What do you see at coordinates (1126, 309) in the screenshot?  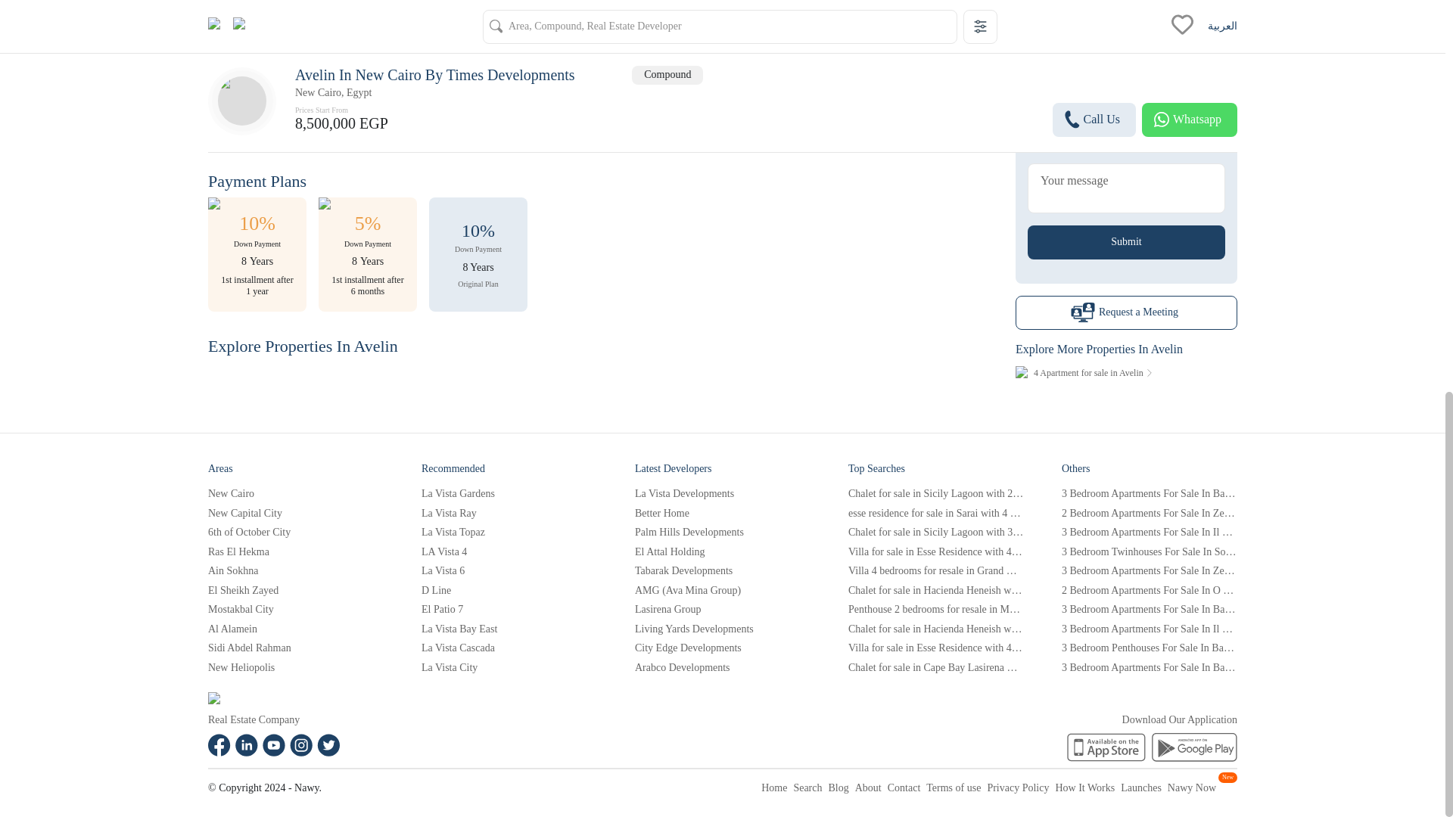 I see `Request a Meeting` at bounding box center [1126, 309].